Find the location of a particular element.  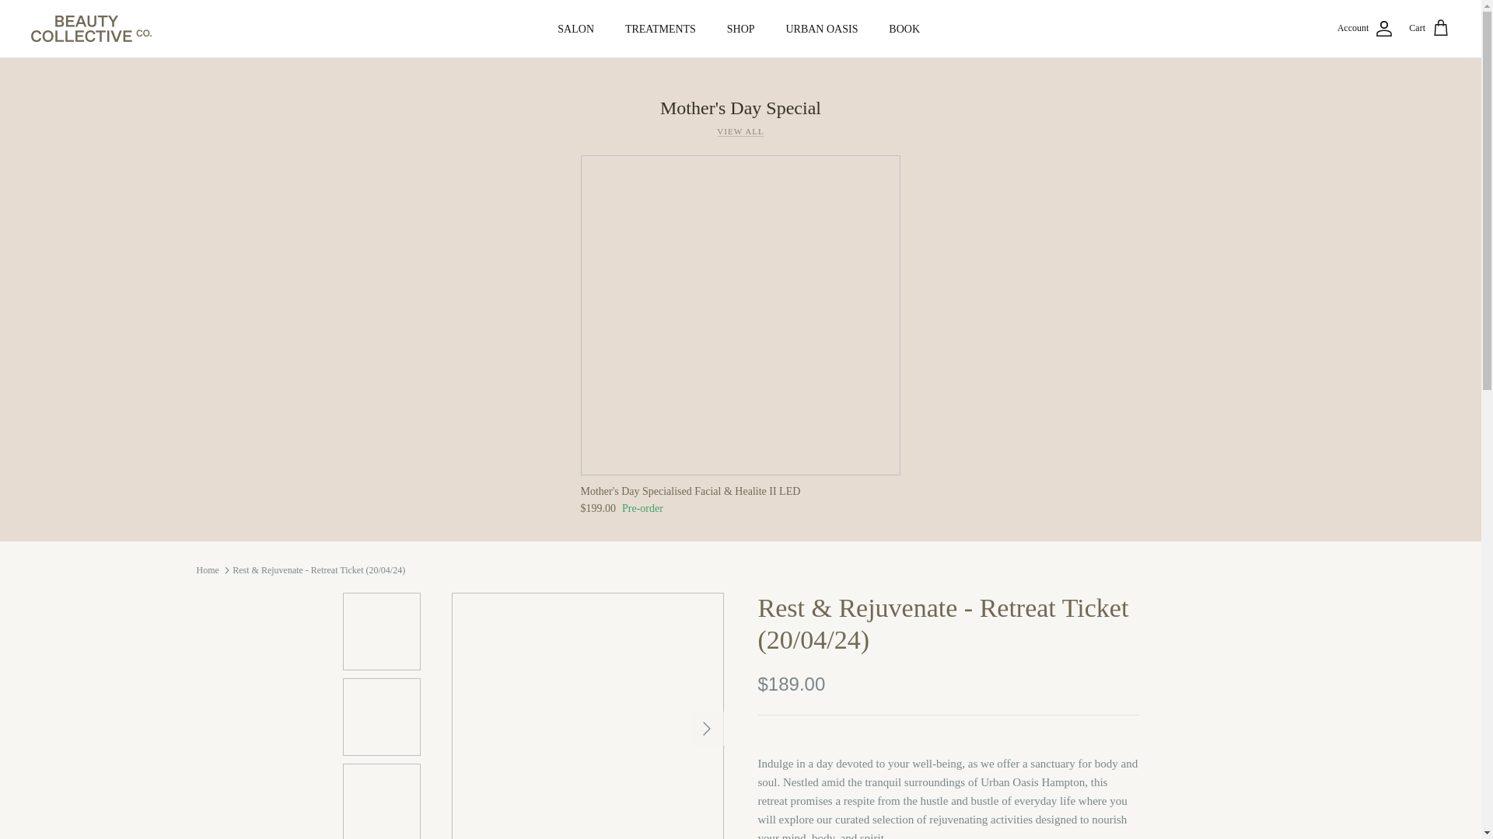

TREATMENTS is located at coordinates (660, 28).